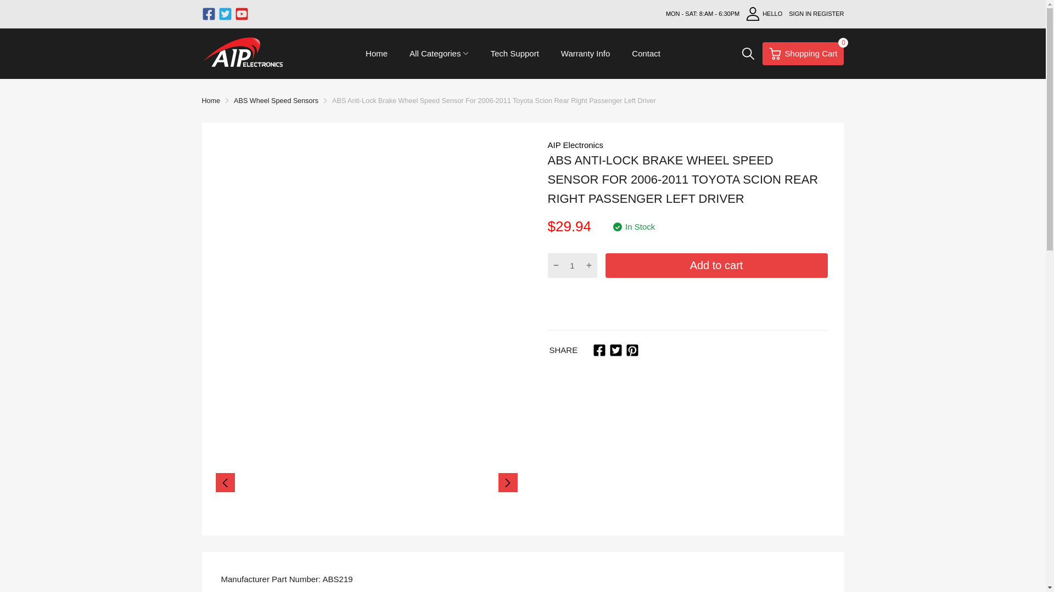 This screenshot has width=1054, height=592. What do you see at coordinates (585, 54) in the screenshot?
I see `Twitter` at bounding box center [585, 54].